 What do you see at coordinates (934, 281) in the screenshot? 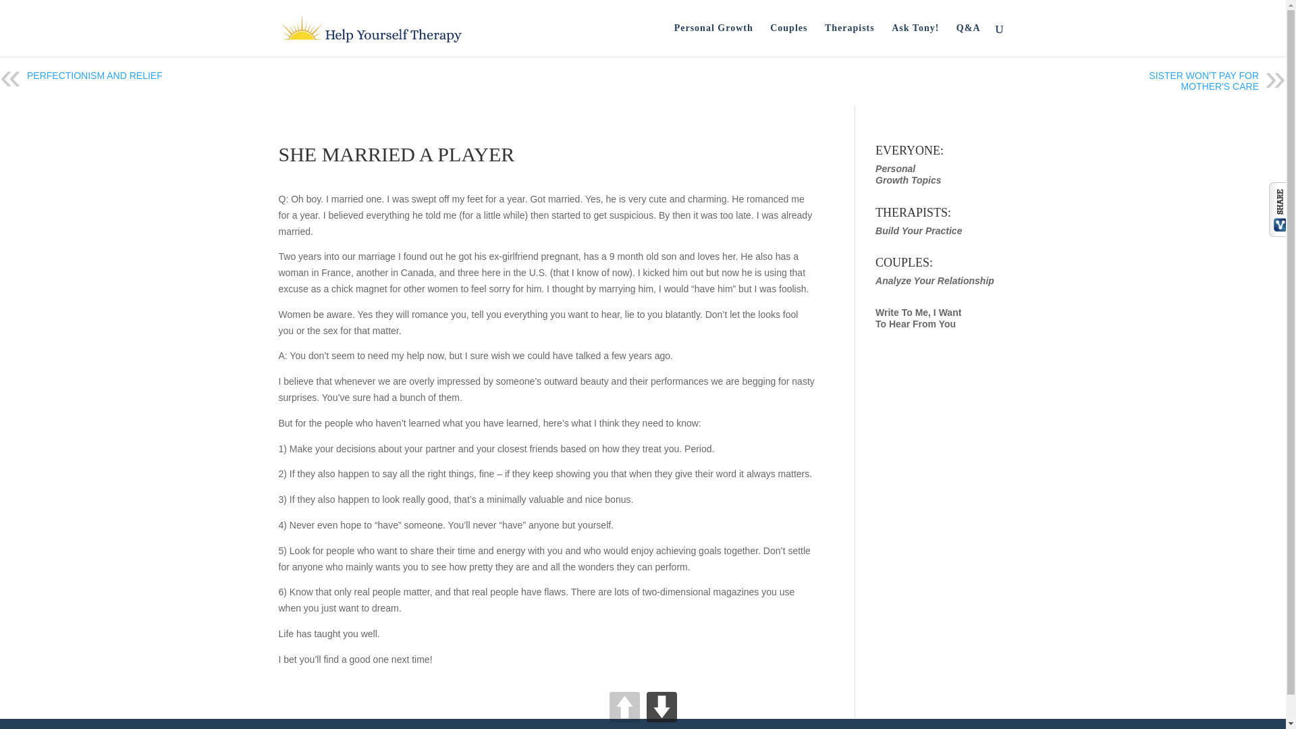
I see `DOWN` at bounding box center [934, 281].